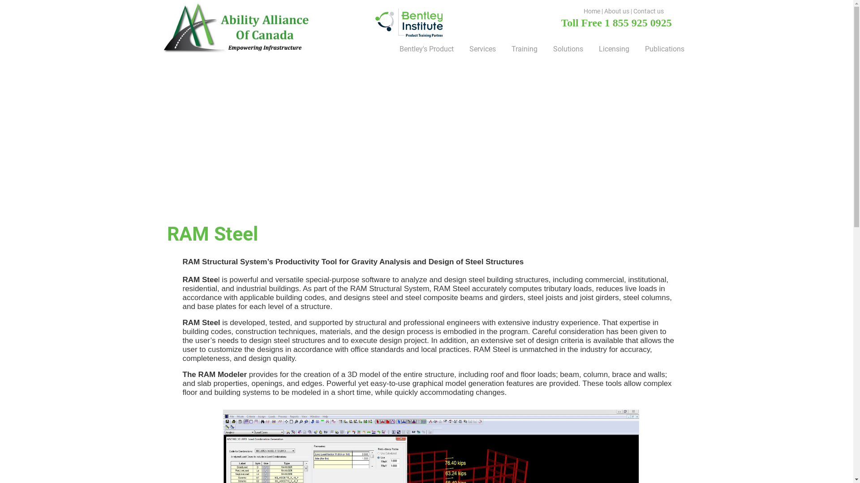 The height and width of the screenshot is (483, 860). What do you see at coordinates (613, 49) in the screenshot?
I see `Licensing` at bounding box center [613, 49].